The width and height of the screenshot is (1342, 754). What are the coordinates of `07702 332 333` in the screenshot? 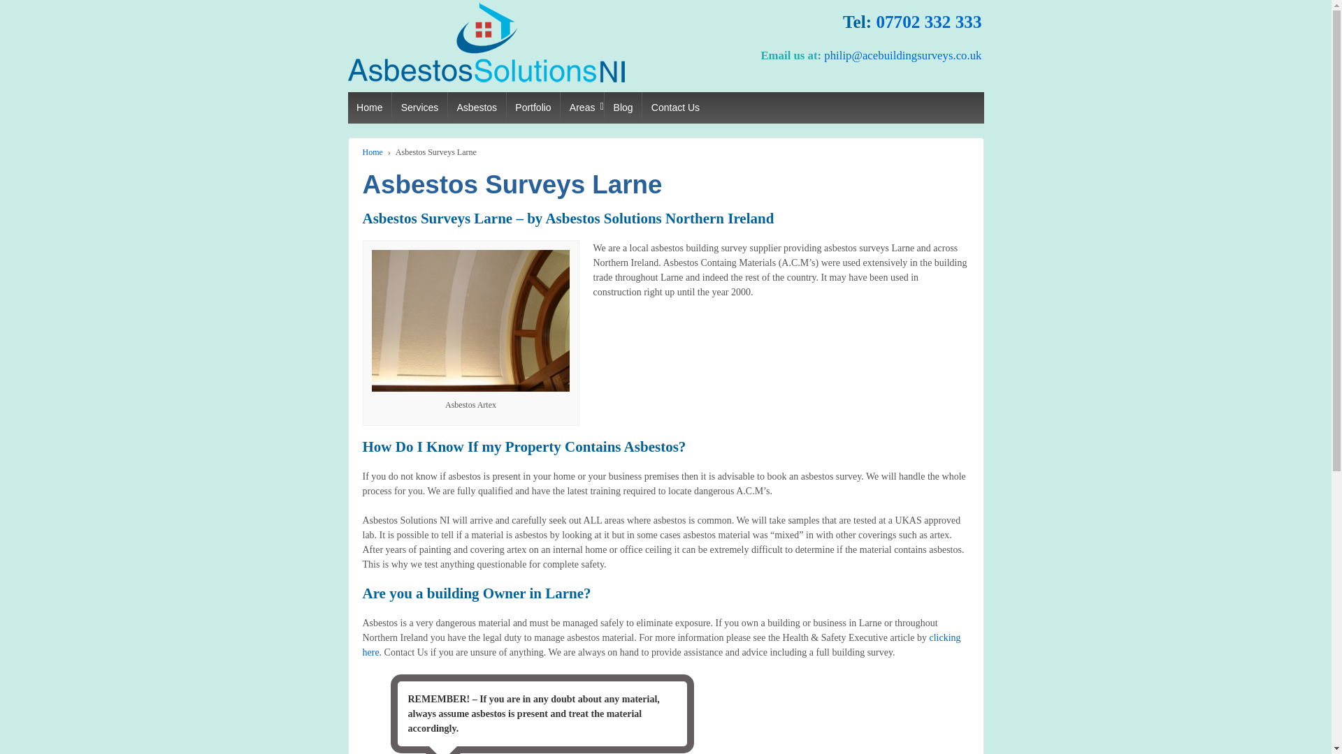 It's located at (928, 22).